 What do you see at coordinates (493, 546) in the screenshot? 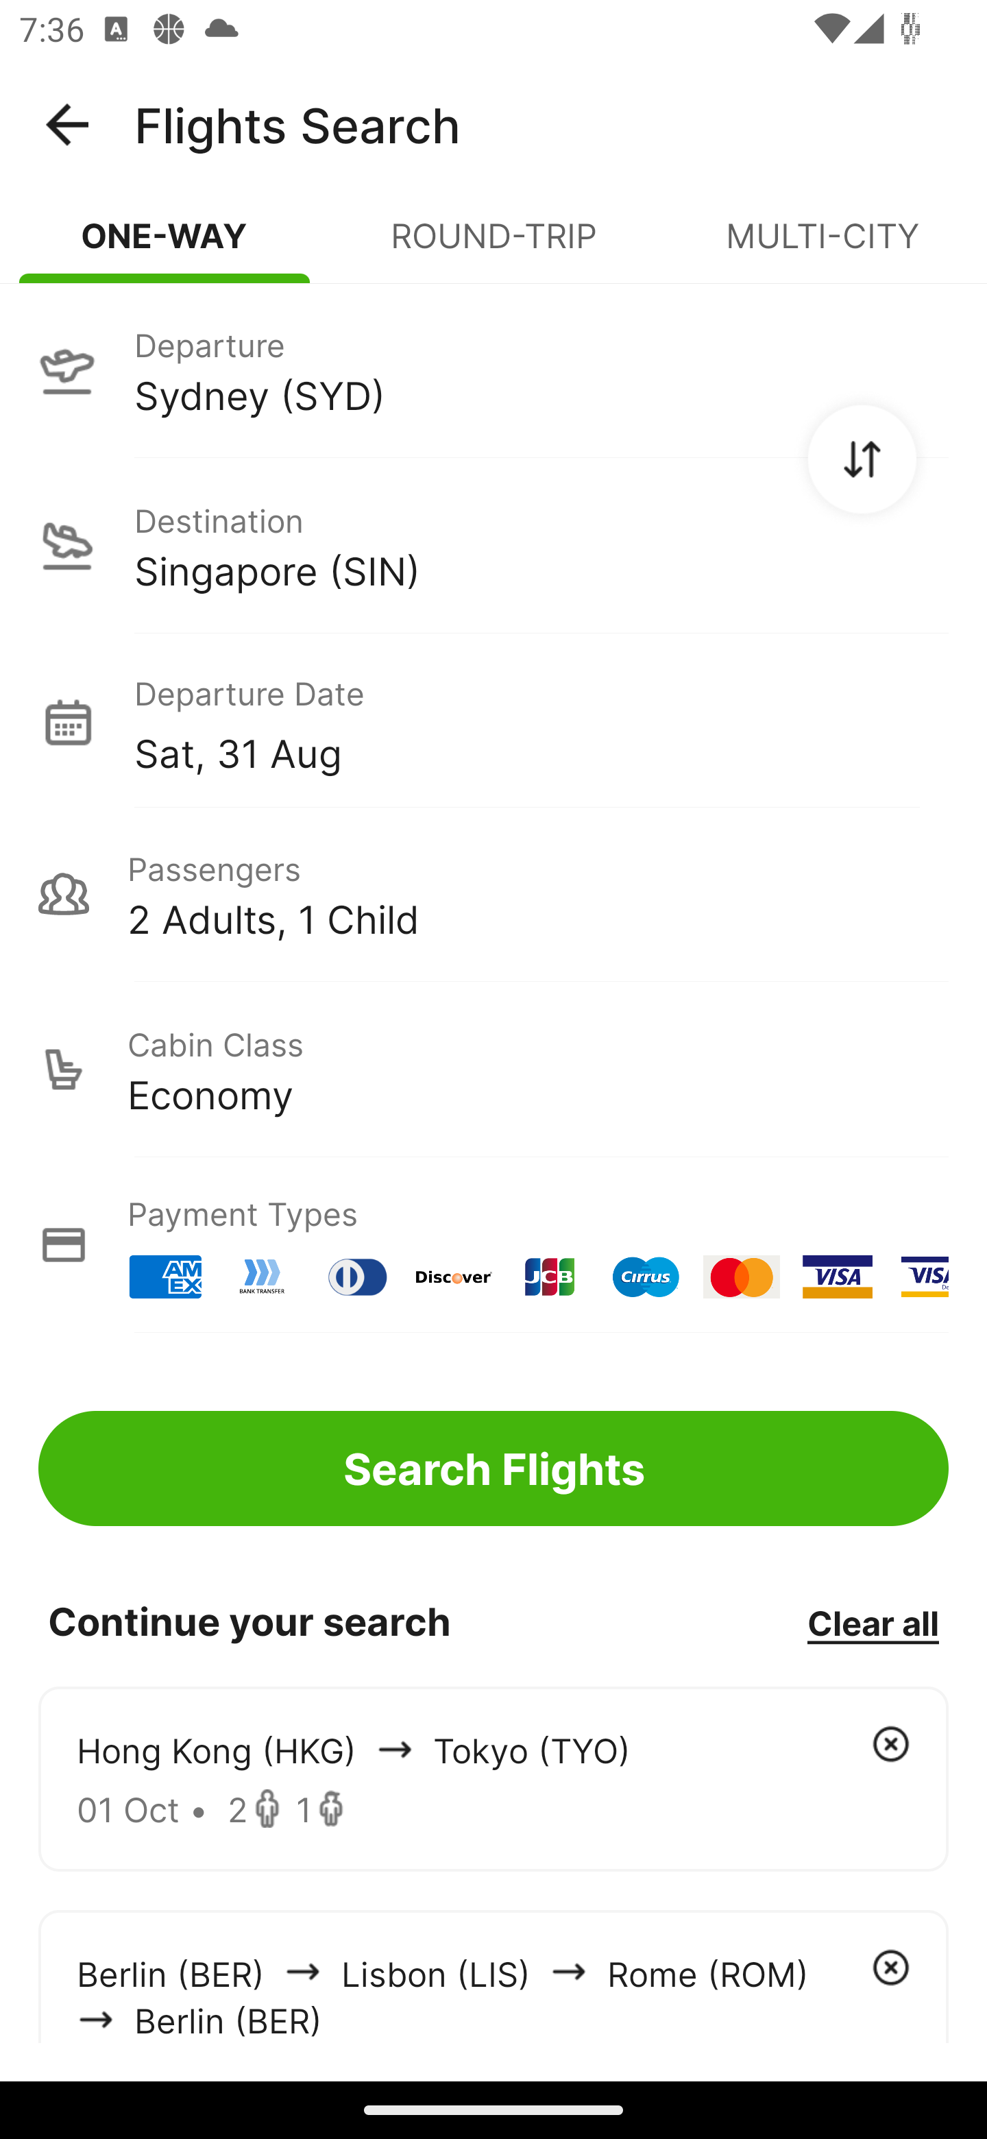
I see `Destination Singapore (SIN)` at bounding box center [493, 546].